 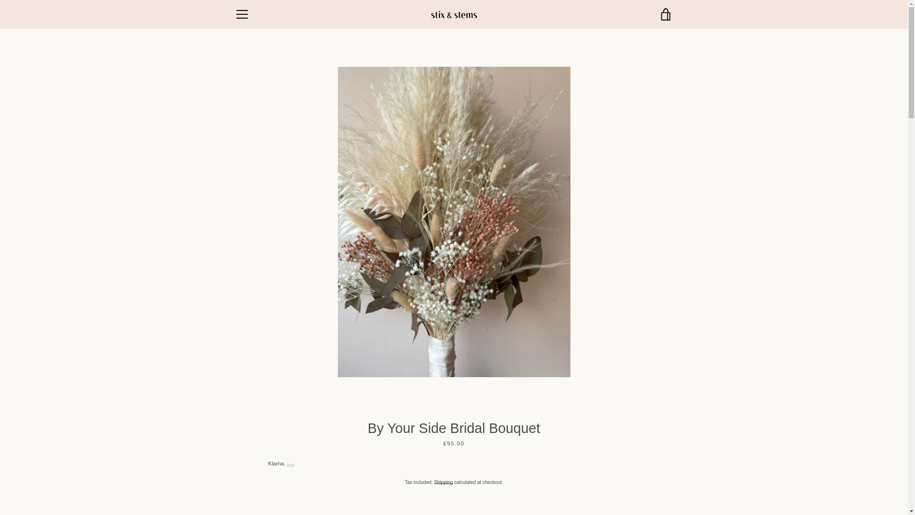 What do you see at coordinates (555, 489) in the screenshot?
I see `Mastercard` at bounding box center [555, 489].